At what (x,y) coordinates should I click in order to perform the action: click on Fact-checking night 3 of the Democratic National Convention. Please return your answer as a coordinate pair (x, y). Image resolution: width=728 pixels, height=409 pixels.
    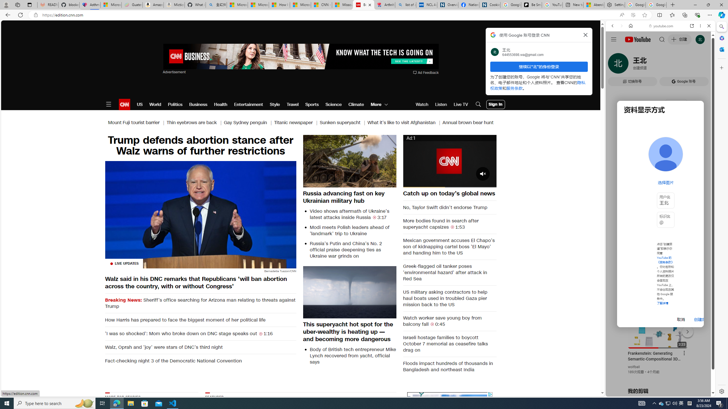
    Looking at the image, I should click on (200, 361).